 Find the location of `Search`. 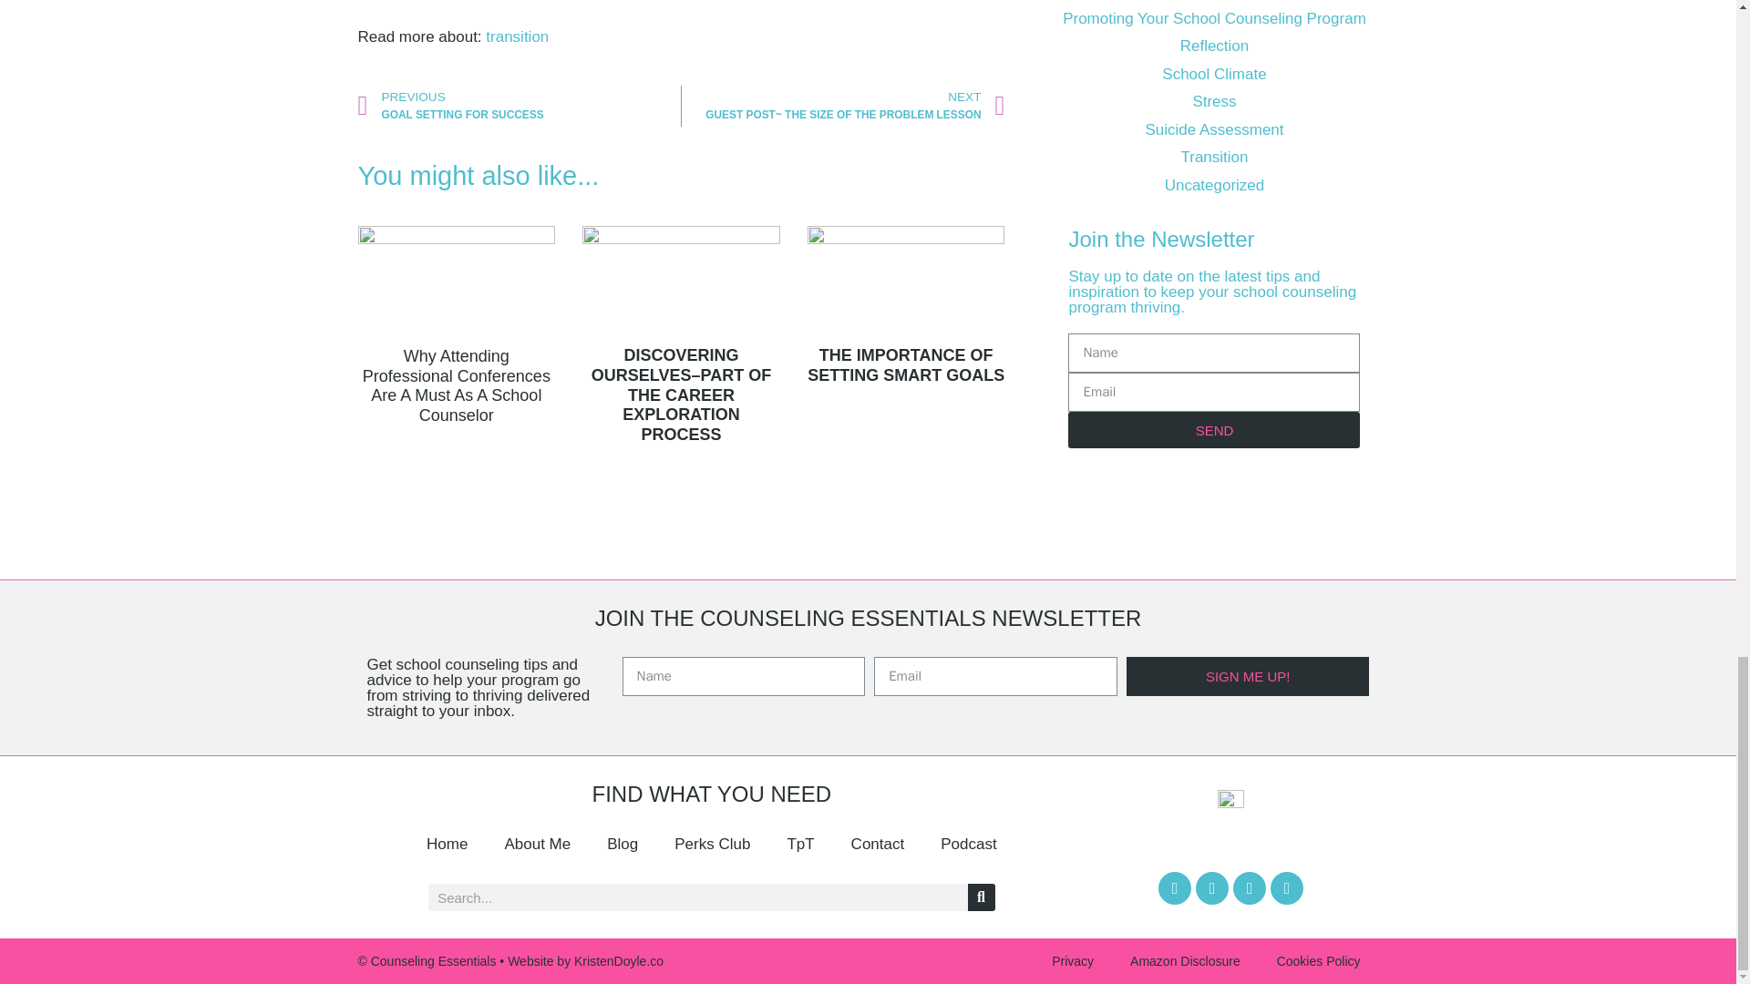

Search is located at coordinates (981, 897).